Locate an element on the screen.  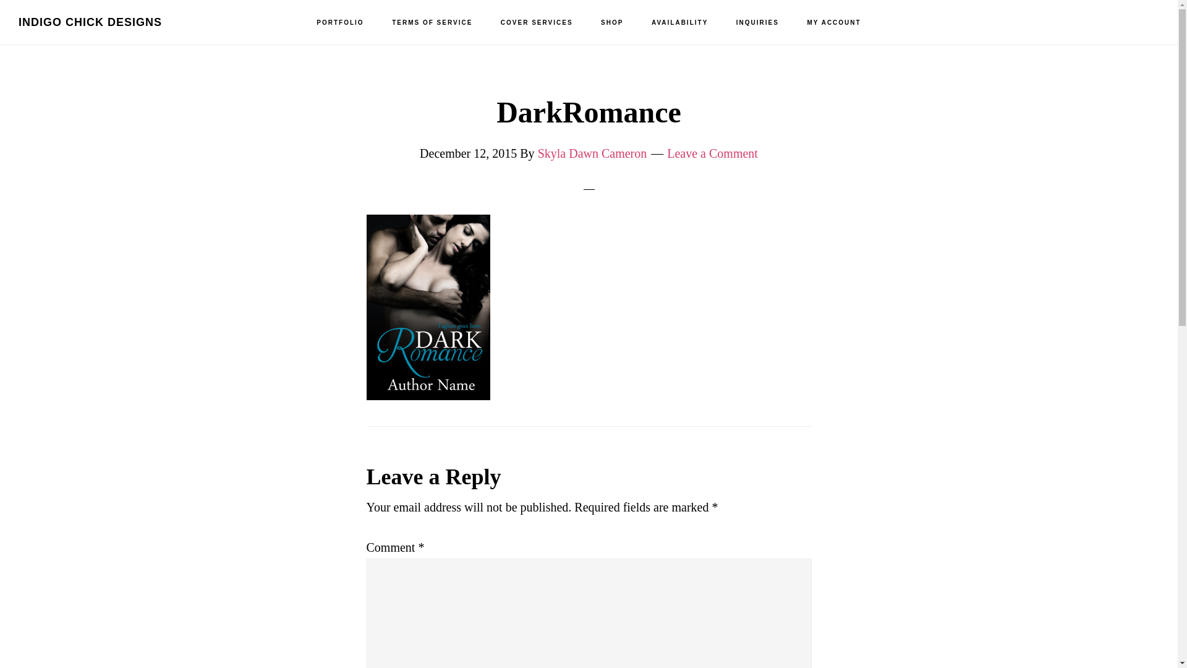
Skyla Dawn Cameron is located at coordinates (592, 153).